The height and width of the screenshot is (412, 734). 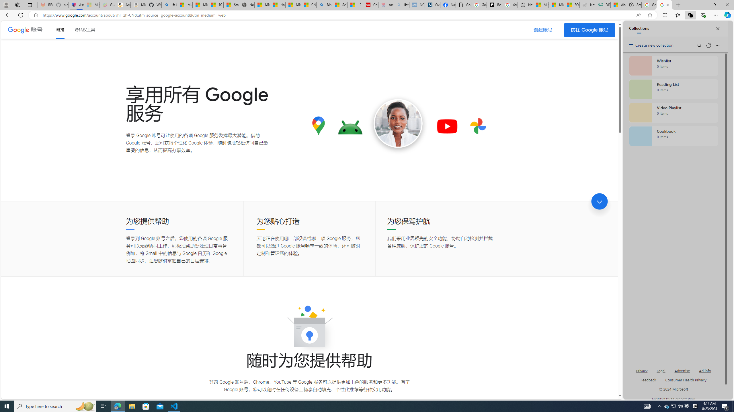 What do you see at coordinates (324, 5) in the screenshot?
I see `Bing` at bounding box center [324, 5].